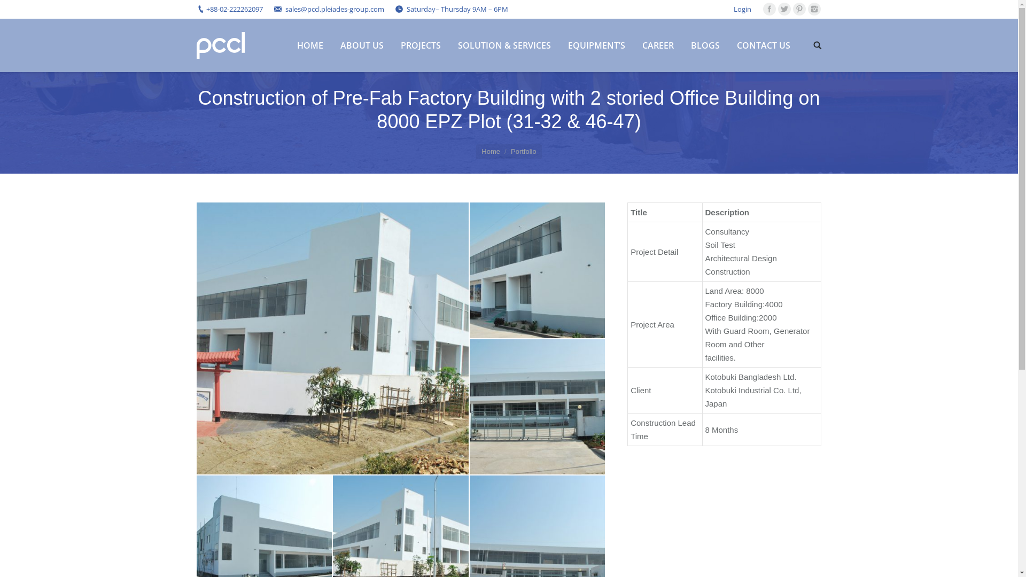 Image resolution: width=1026 pixels, height=577 pixels. What do you see at coordinates (14, 11) in the screenshot?
I see `Go!` at bounding box center [14, 11].